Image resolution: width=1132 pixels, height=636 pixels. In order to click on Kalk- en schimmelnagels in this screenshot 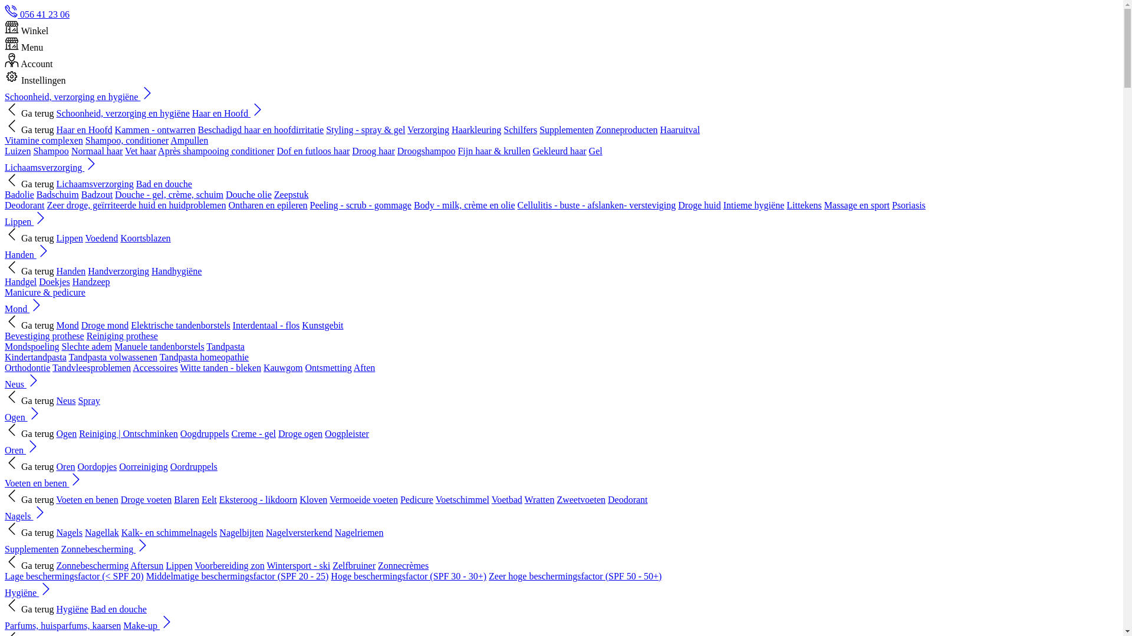, I will do `click(170, 532)`.